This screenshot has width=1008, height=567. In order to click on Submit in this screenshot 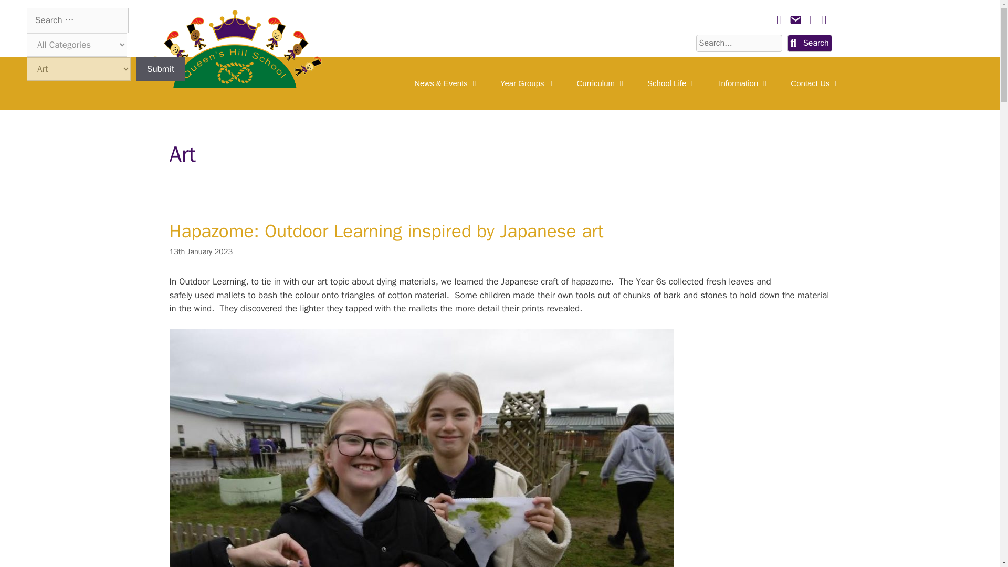, I will do `click(161, 69)`.